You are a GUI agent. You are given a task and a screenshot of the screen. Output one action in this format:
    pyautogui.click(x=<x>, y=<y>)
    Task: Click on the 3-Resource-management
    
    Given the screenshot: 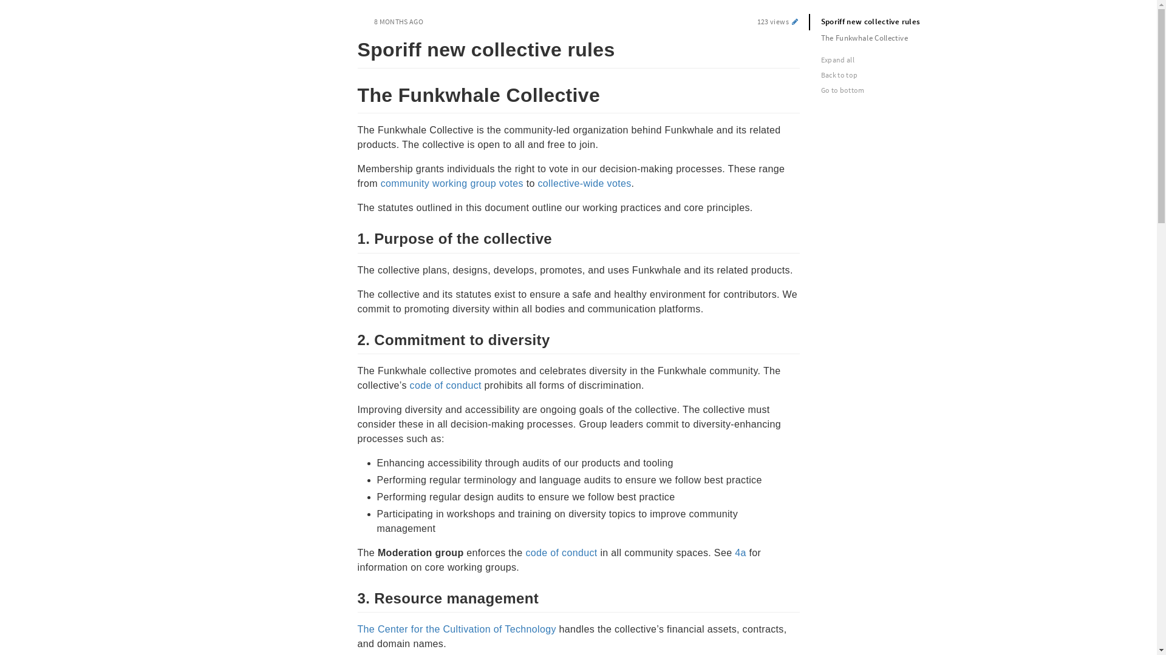 What is the action you would take?
    pyautogui.click(x=351, y=597)
    